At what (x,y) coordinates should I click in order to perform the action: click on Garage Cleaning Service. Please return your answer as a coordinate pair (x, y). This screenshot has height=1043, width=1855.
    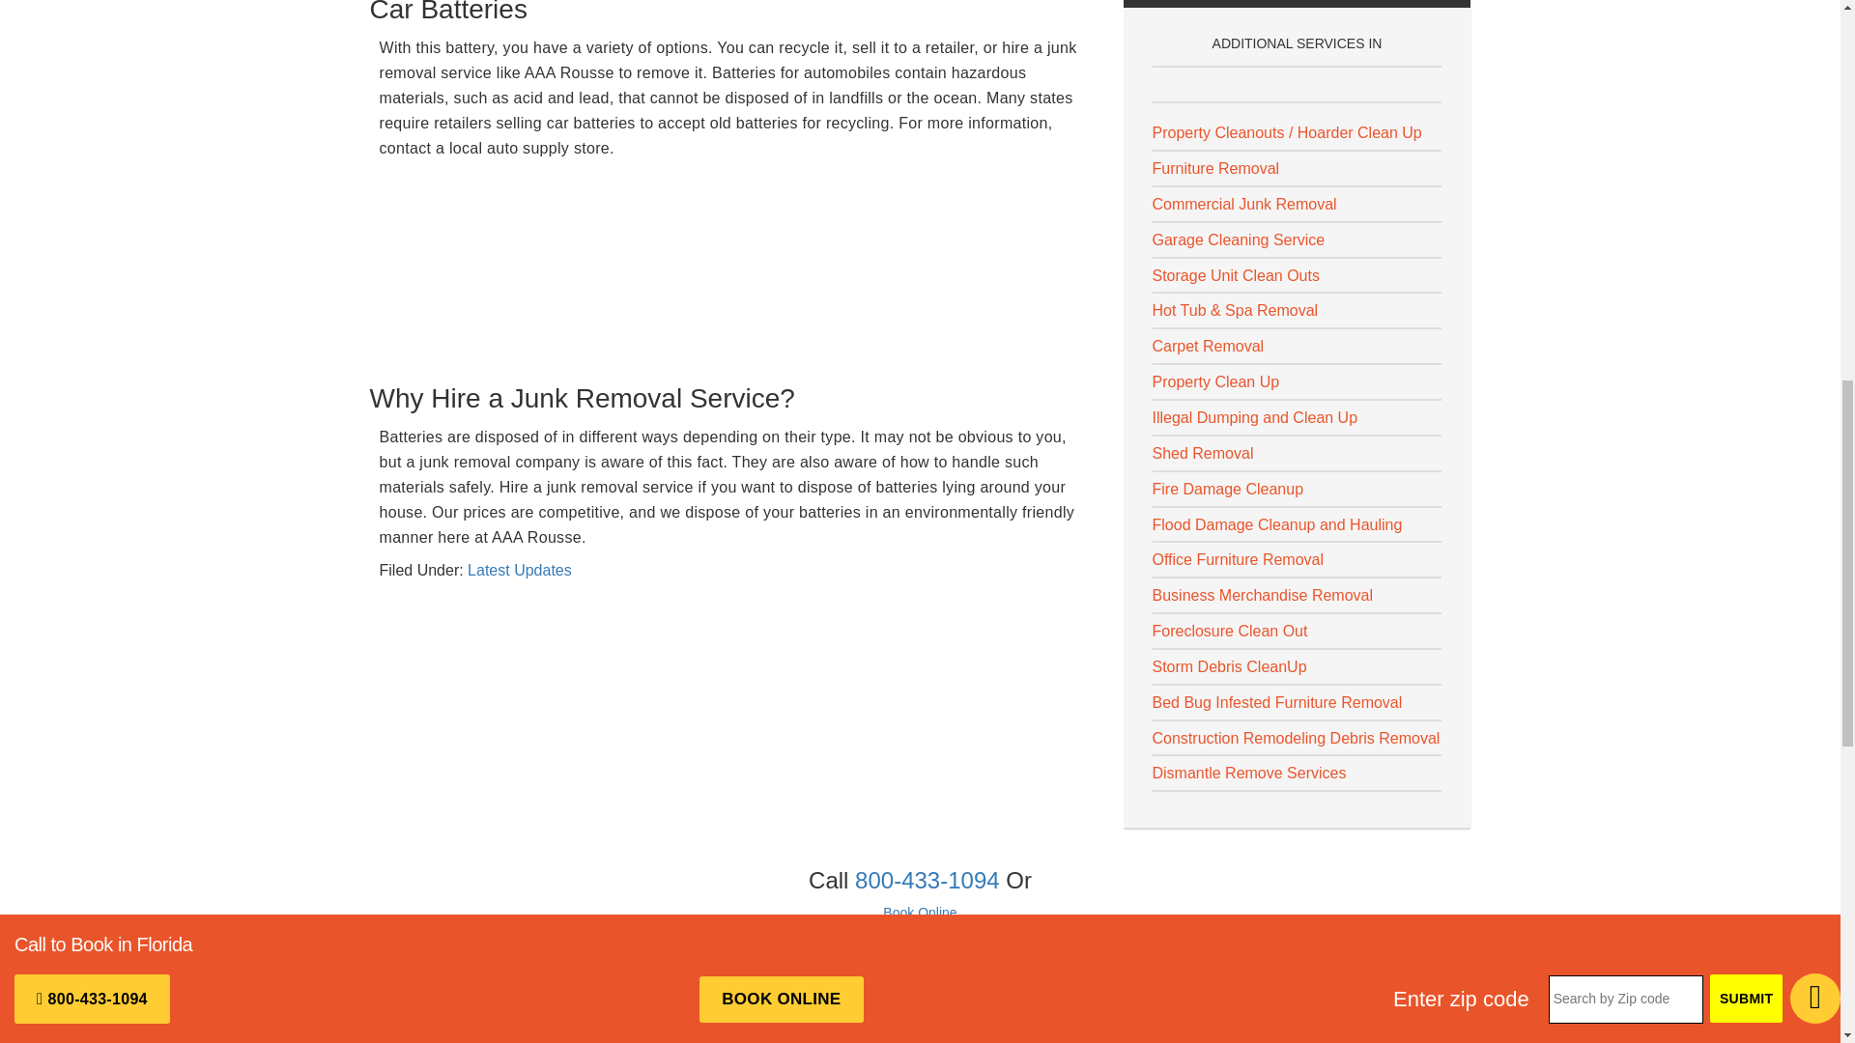
    Looking at the image, I should click on (1238, 240).